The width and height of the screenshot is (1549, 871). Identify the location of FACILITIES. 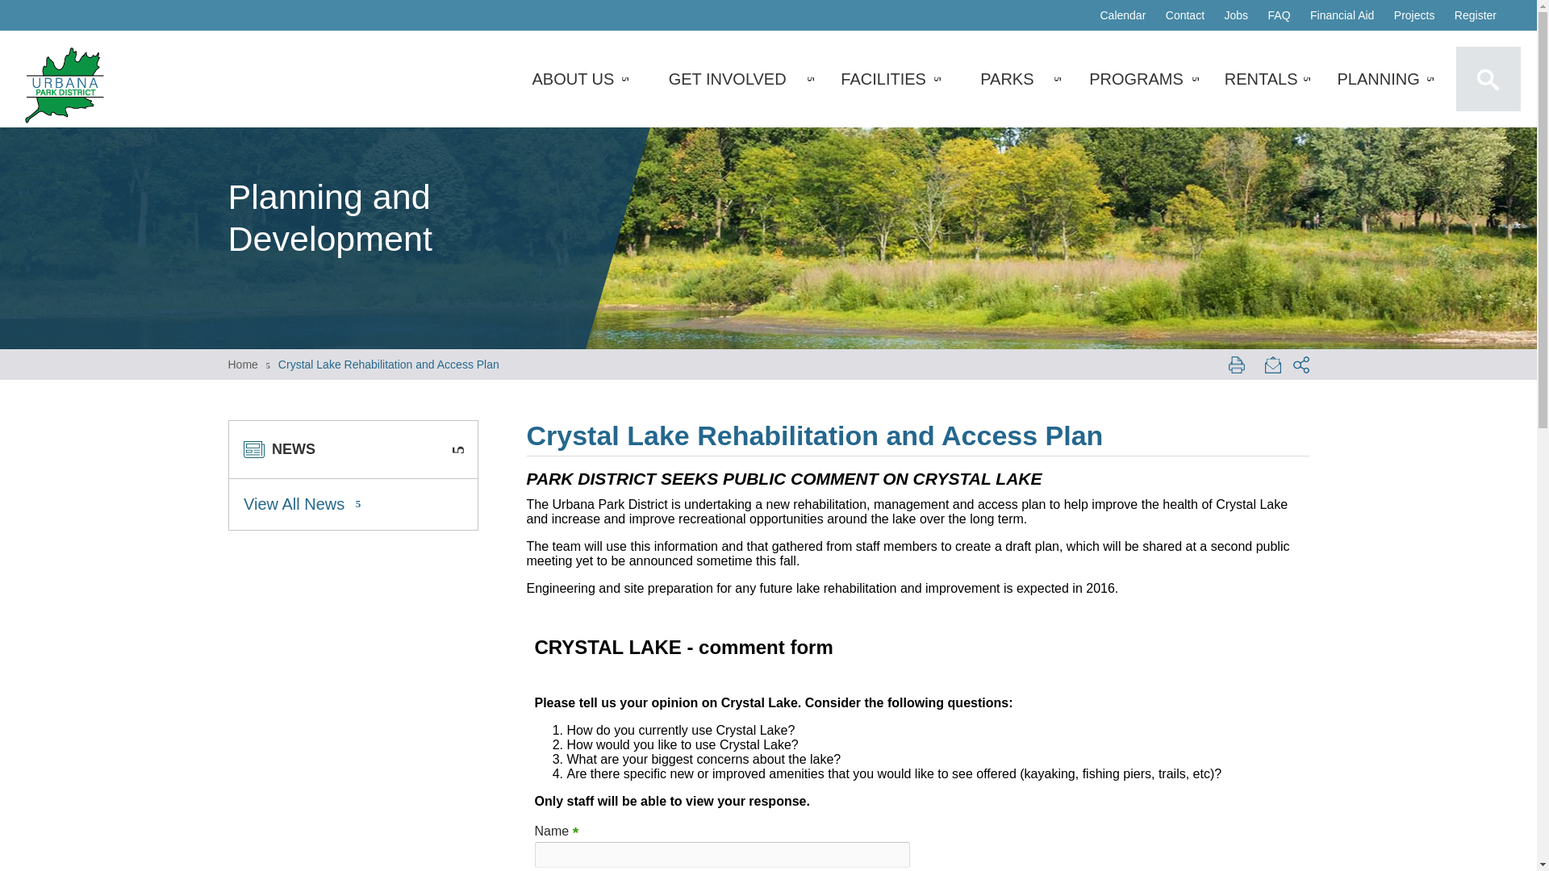
(883, 78).